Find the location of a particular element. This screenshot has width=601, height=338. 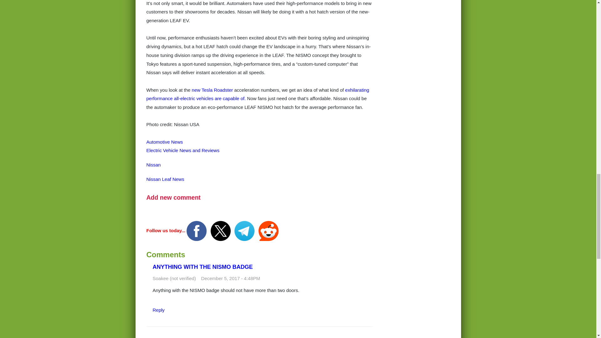

Electric Vehicle News and Reviews is located at coordinates (183, 150).